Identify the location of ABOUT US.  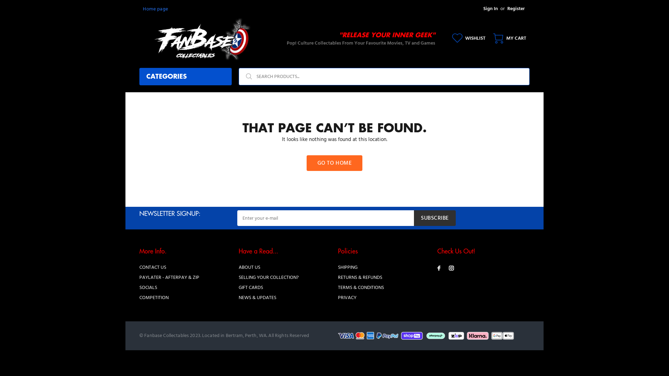
(249, 267).